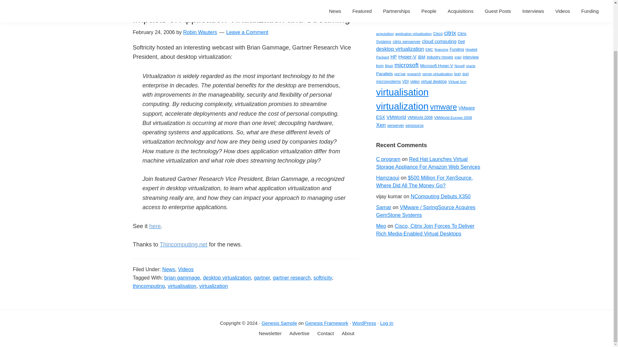 Image resolution: width=618 pixels, height=347 pixels. I want to click on financing, so click(441, 49).